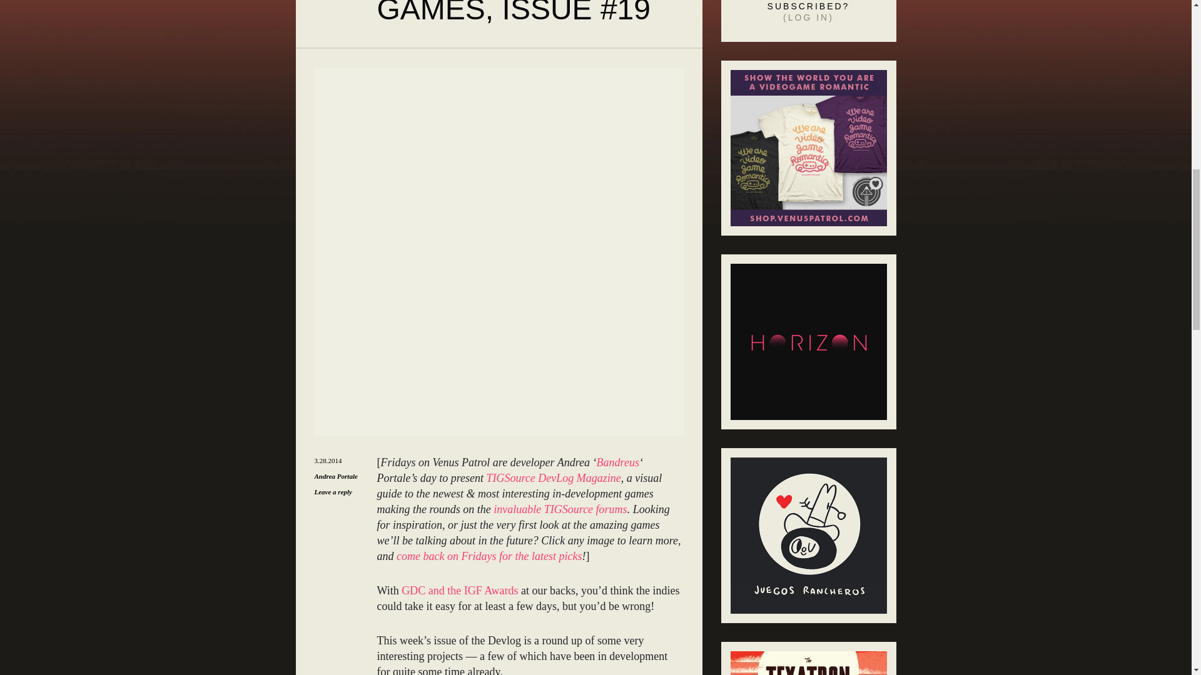 The image size is (1201, 675). I want to click on Leave a reply, so click(333, 491).